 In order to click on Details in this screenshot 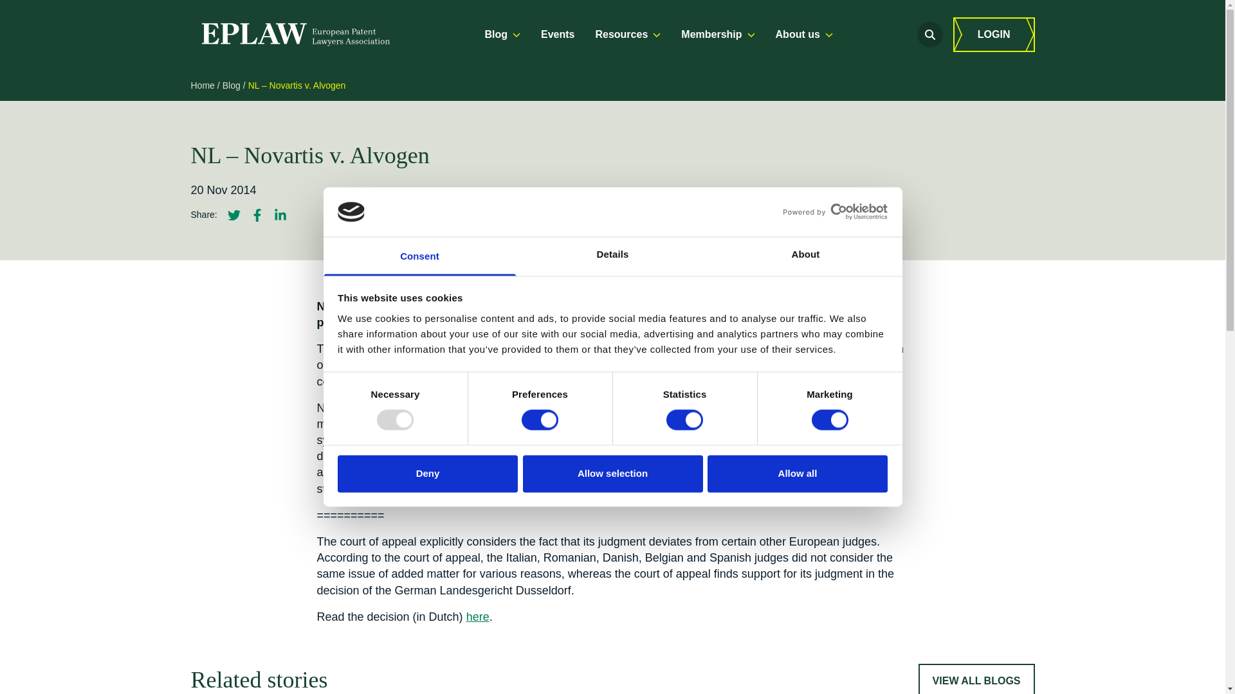, I will do `click(612, 256)`.